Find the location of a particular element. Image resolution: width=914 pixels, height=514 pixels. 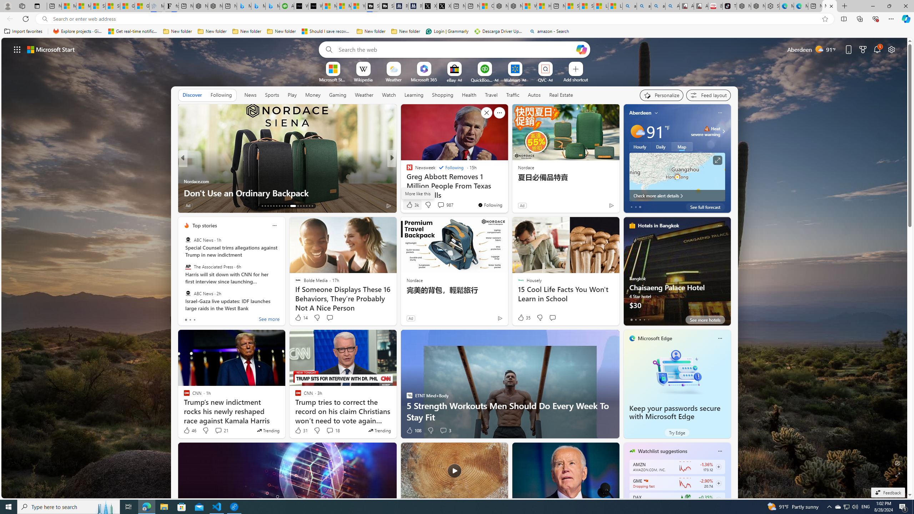

ABC News is located at coordinates (188, 293).